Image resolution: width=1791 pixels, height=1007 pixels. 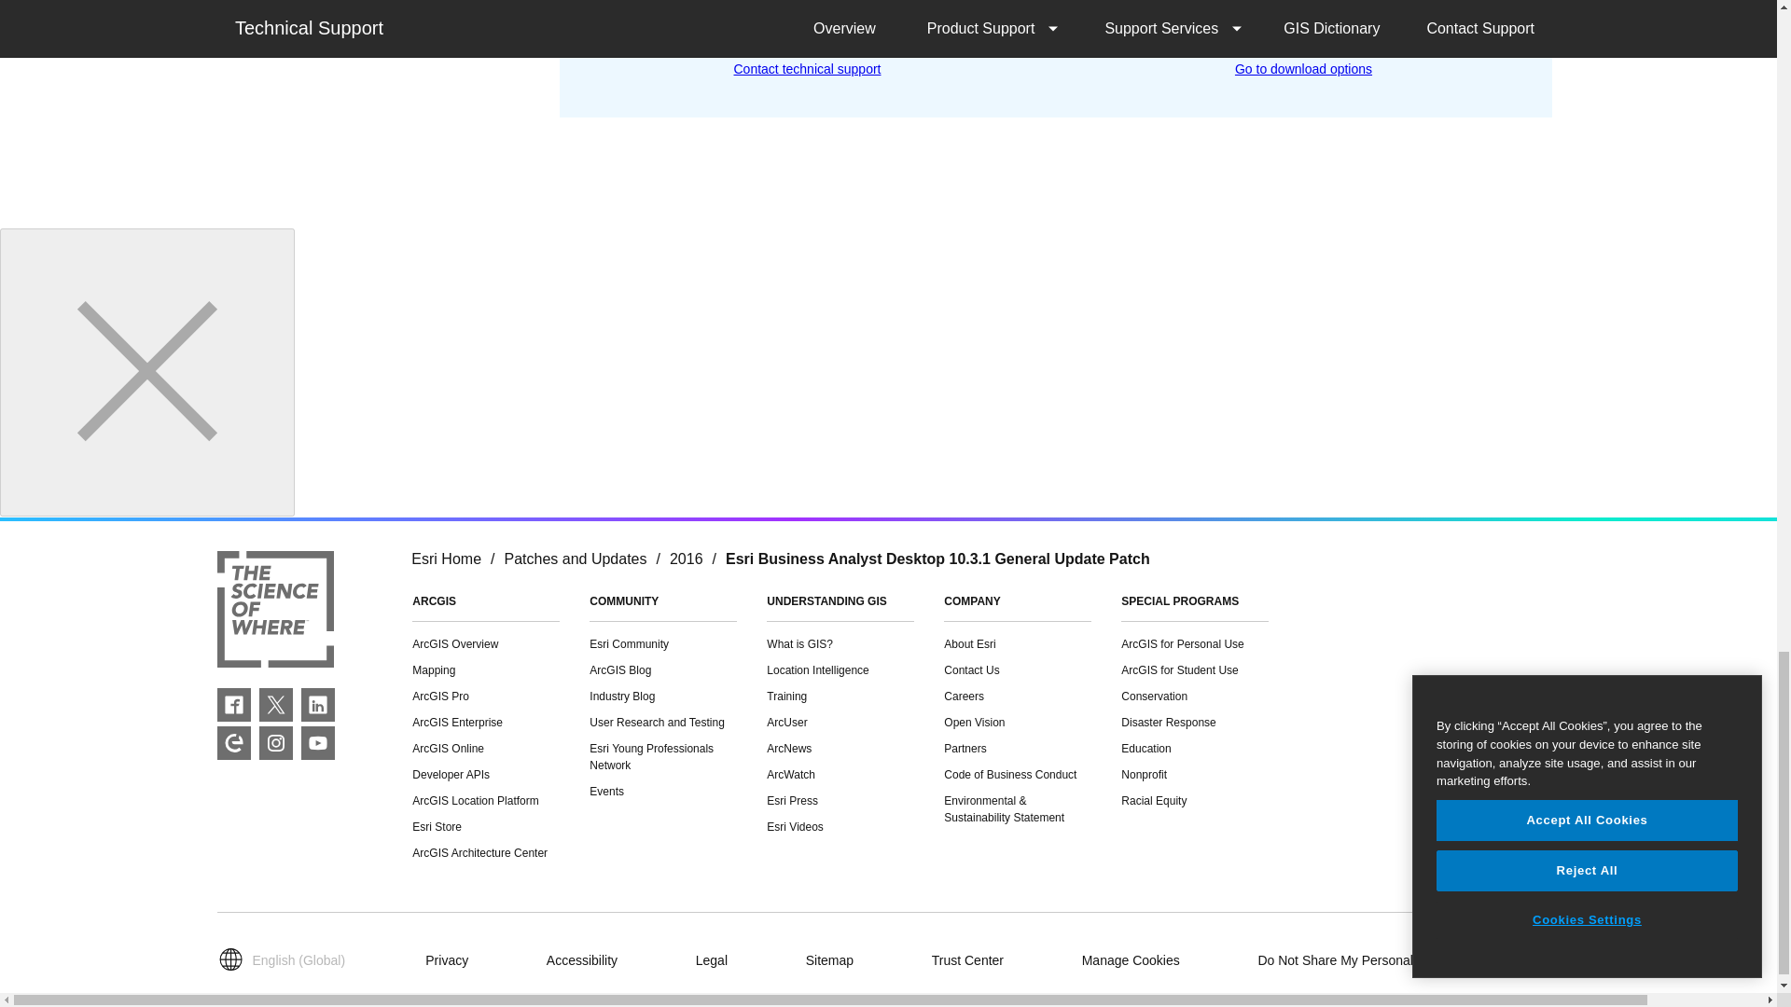 I want to click on More about Esri and the Science of Where, so click(x=274, y=612).